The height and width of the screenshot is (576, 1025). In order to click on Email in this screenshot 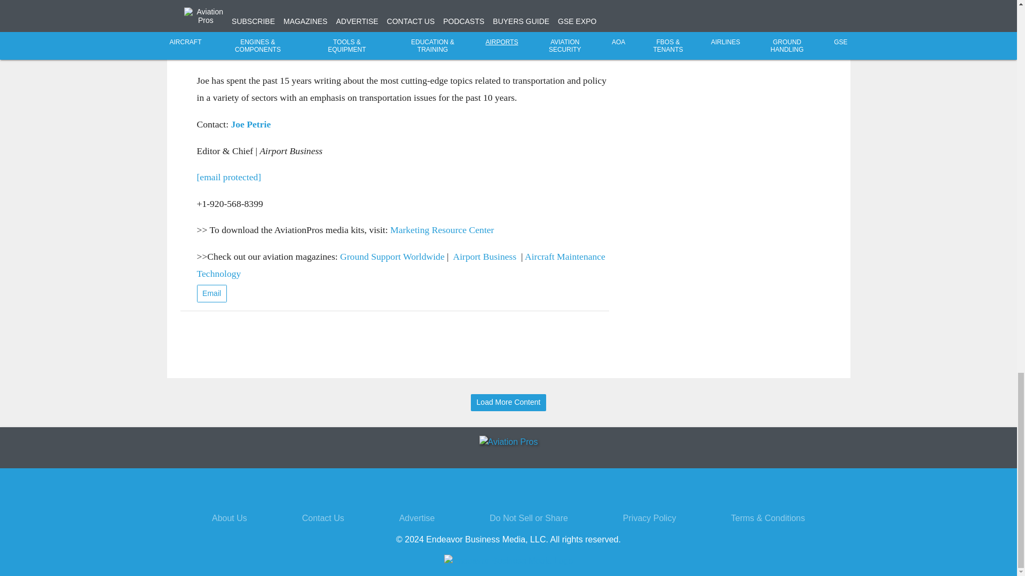, I will do `click(211, 293)`.